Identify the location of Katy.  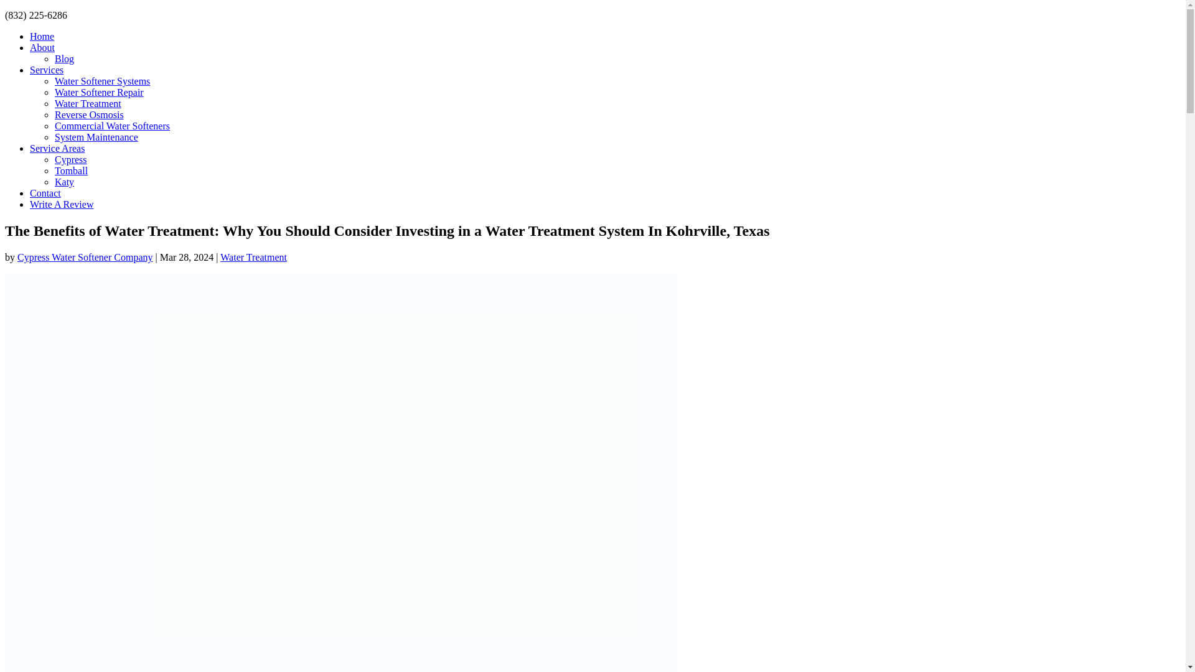
(65, 182).